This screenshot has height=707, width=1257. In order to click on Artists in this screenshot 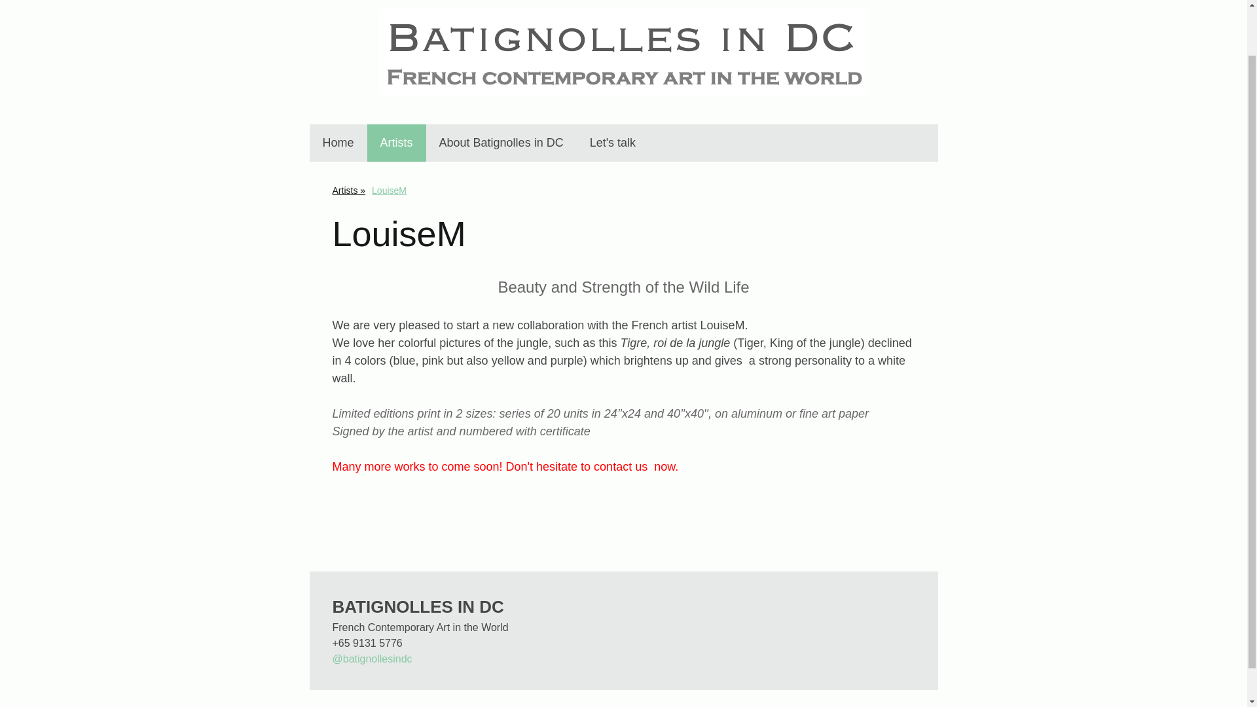, I will do `click(348, 190)`.